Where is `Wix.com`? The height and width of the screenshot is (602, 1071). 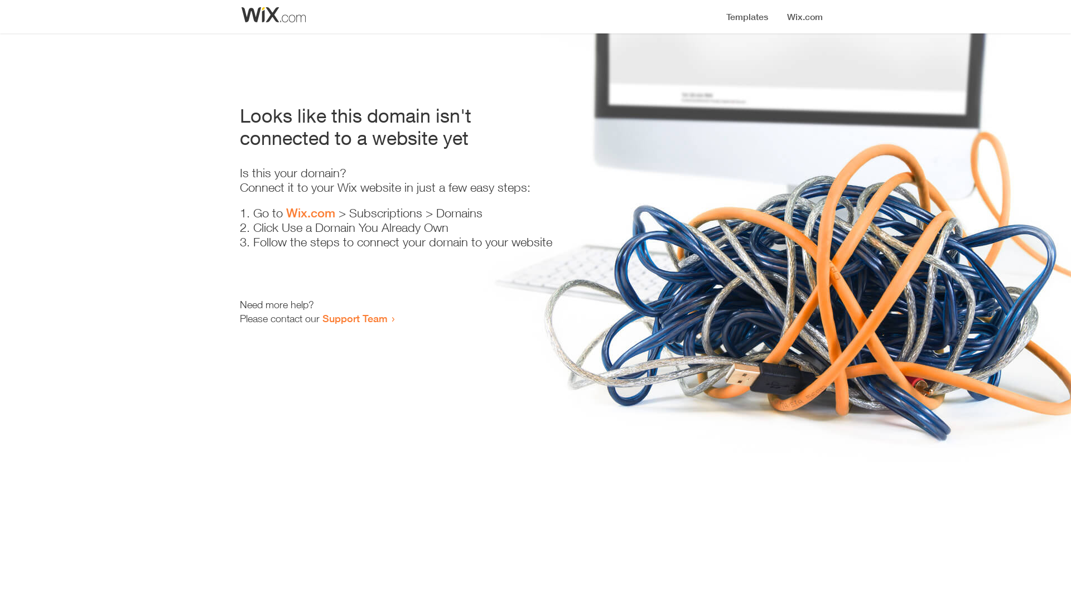 Wix.com is located at coordinates (311, 213).